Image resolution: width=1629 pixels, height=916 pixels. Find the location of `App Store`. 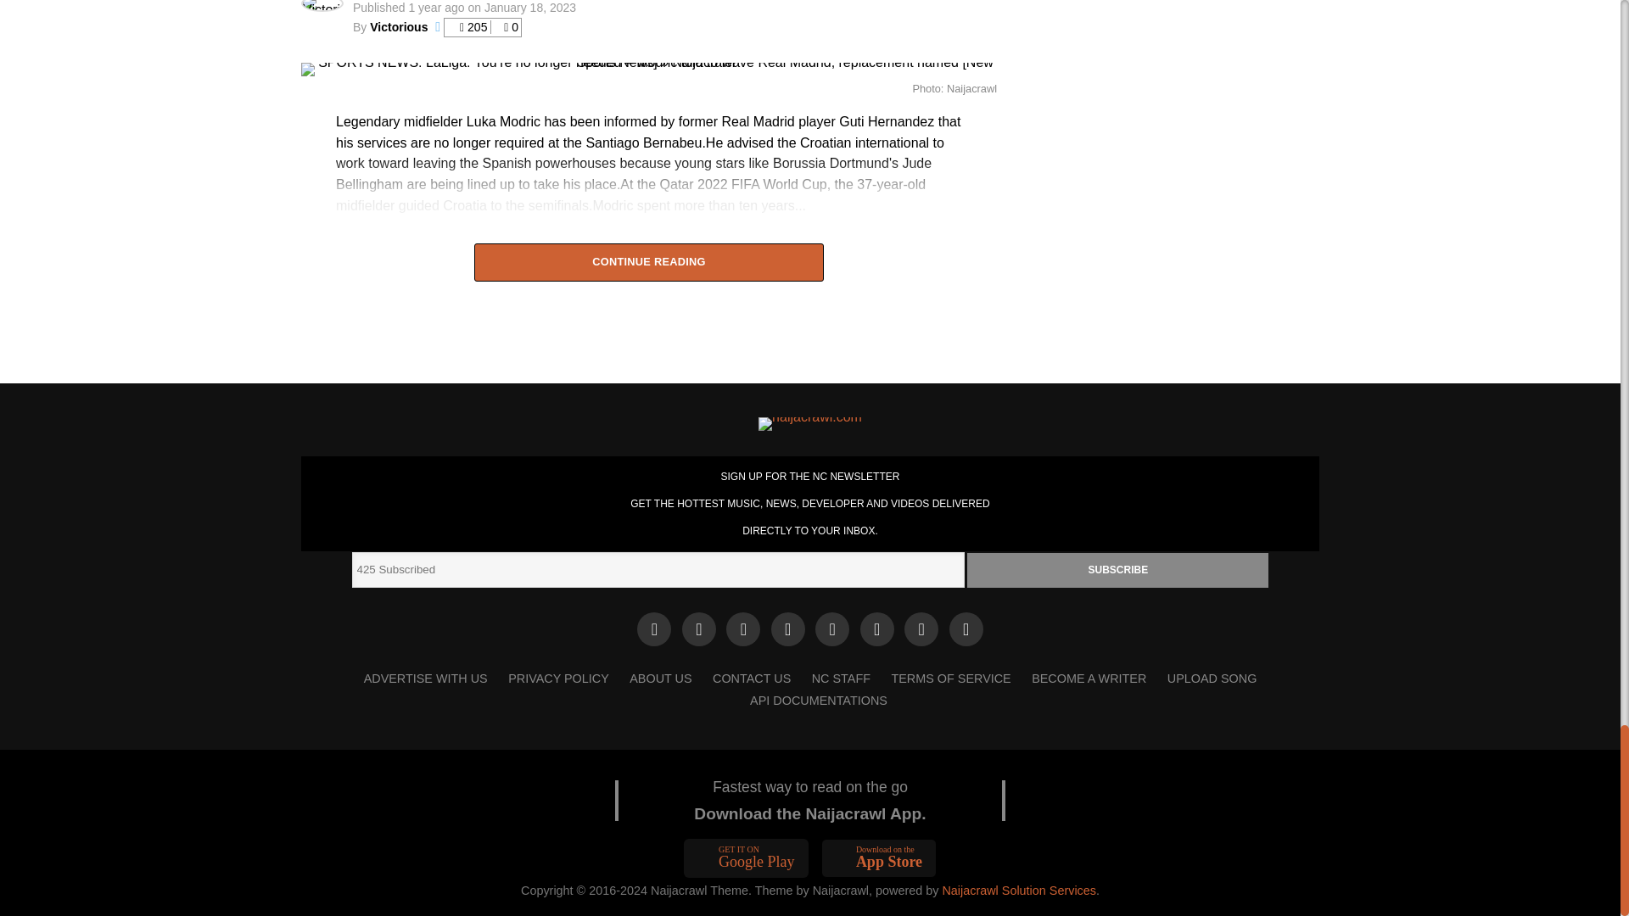

App Store is located at coordinates (879, 858).